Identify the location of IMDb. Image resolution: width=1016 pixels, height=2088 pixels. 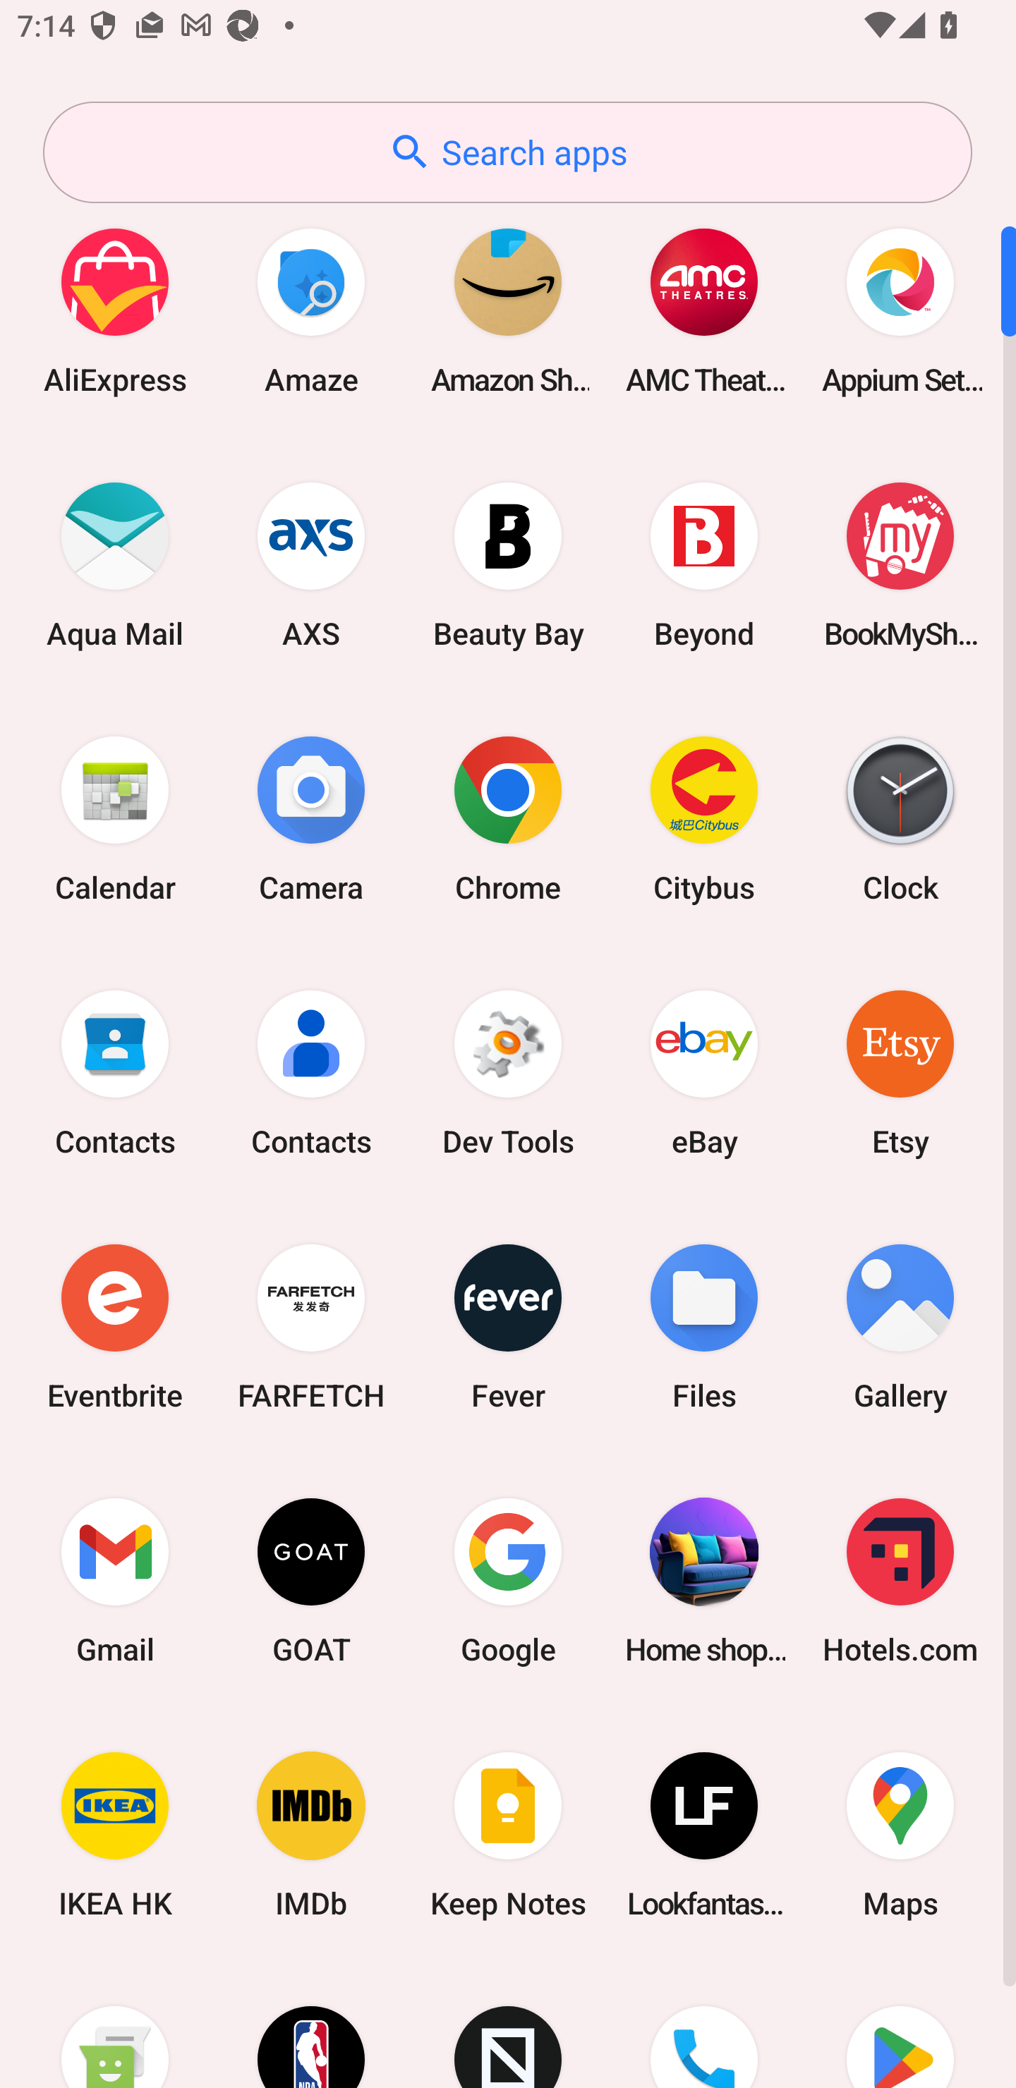
(311, 1835).